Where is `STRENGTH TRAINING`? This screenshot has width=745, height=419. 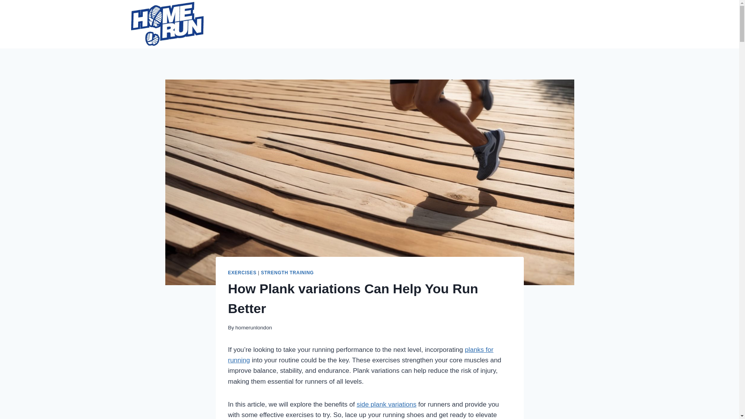
STRENGTH TRAINING is located at coordinates (287, 272).